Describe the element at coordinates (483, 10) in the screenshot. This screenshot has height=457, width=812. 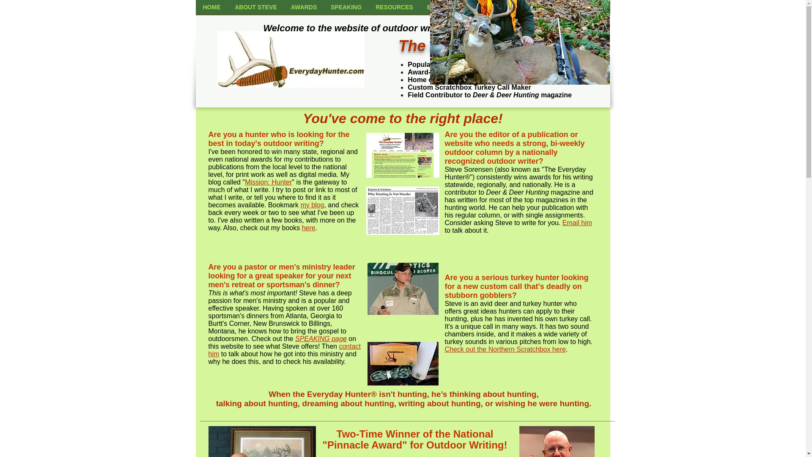
I see `TURKEY CALL` at that location.